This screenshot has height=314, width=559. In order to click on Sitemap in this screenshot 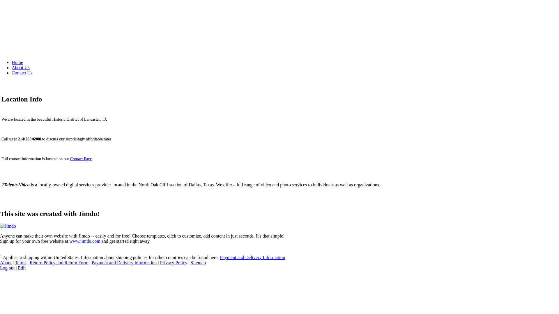, I will do `click(198, 263)`.